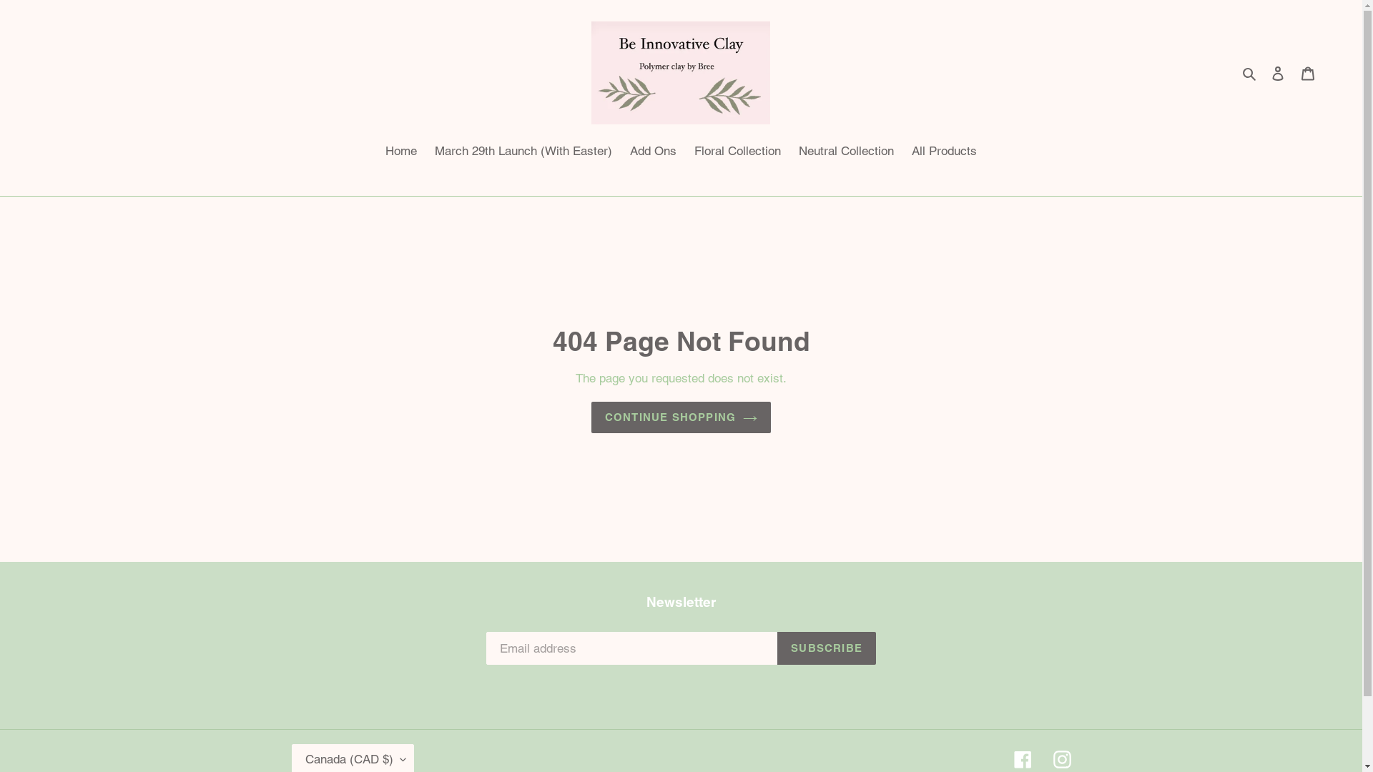  Describe the element at coordinates (681, 417) in the screenshot. I see `CONTINUE SHOPPING` at that location.